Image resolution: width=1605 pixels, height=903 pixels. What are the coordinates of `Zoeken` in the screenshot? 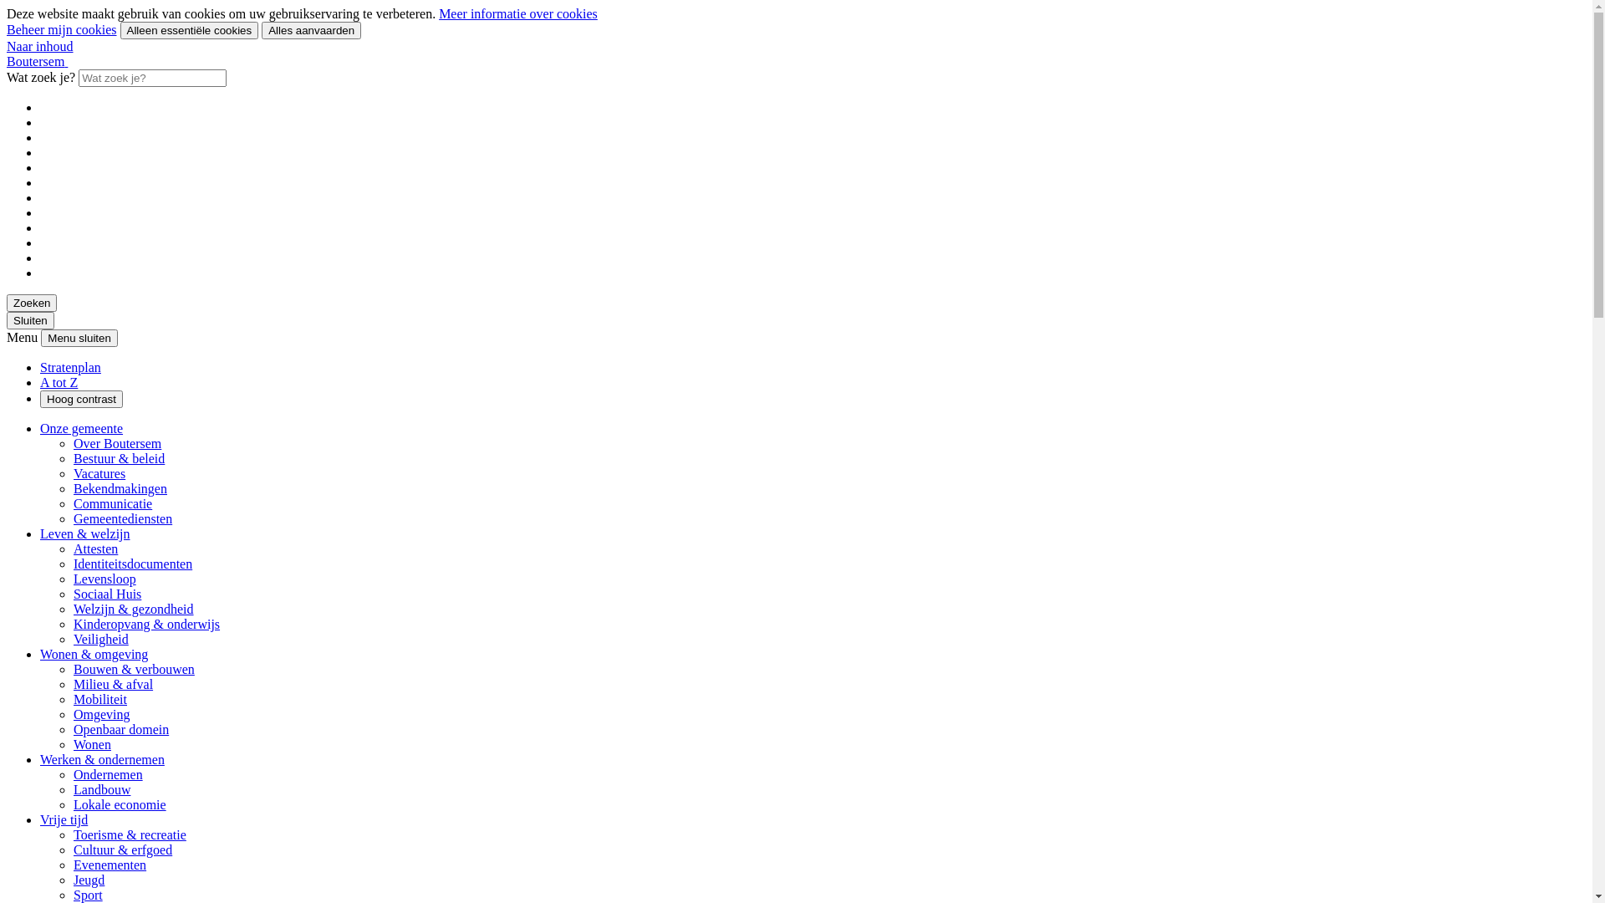 It's located at (32, 303).